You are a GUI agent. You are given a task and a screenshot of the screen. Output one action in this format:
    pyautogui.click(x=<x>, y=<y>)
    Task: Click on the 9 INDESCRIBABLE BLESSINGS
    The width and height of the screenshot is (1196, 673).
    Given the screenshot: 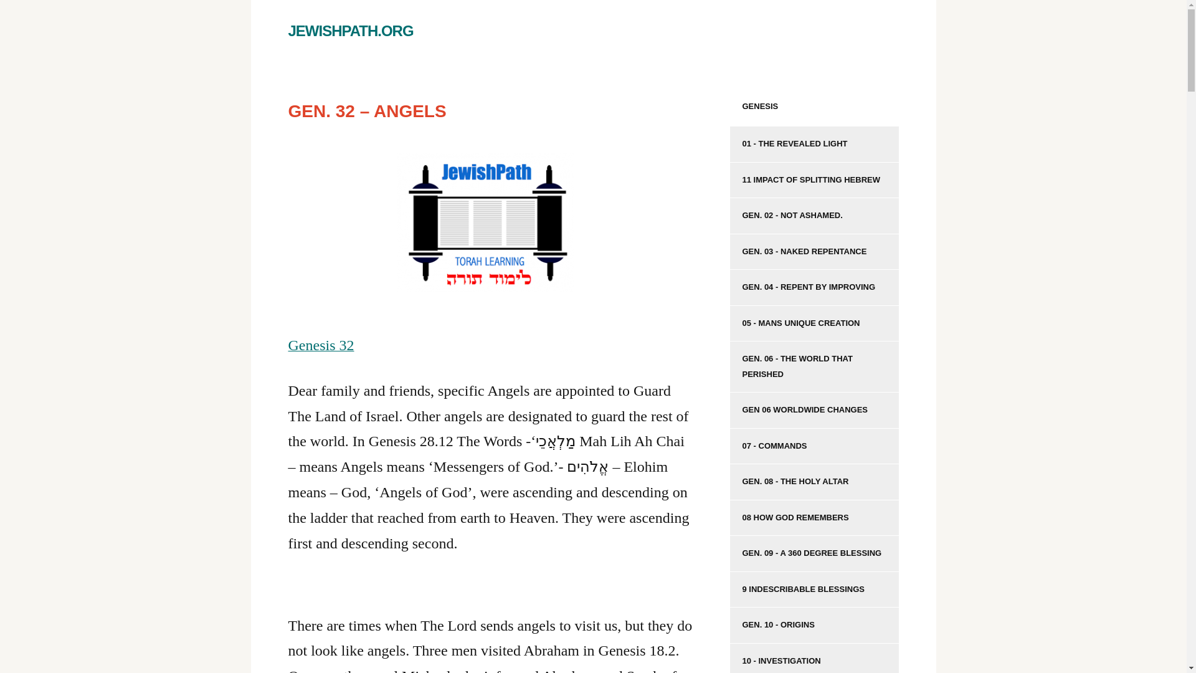 What is the action you would take?
    pyautogui.click(x=814, y=590)
    